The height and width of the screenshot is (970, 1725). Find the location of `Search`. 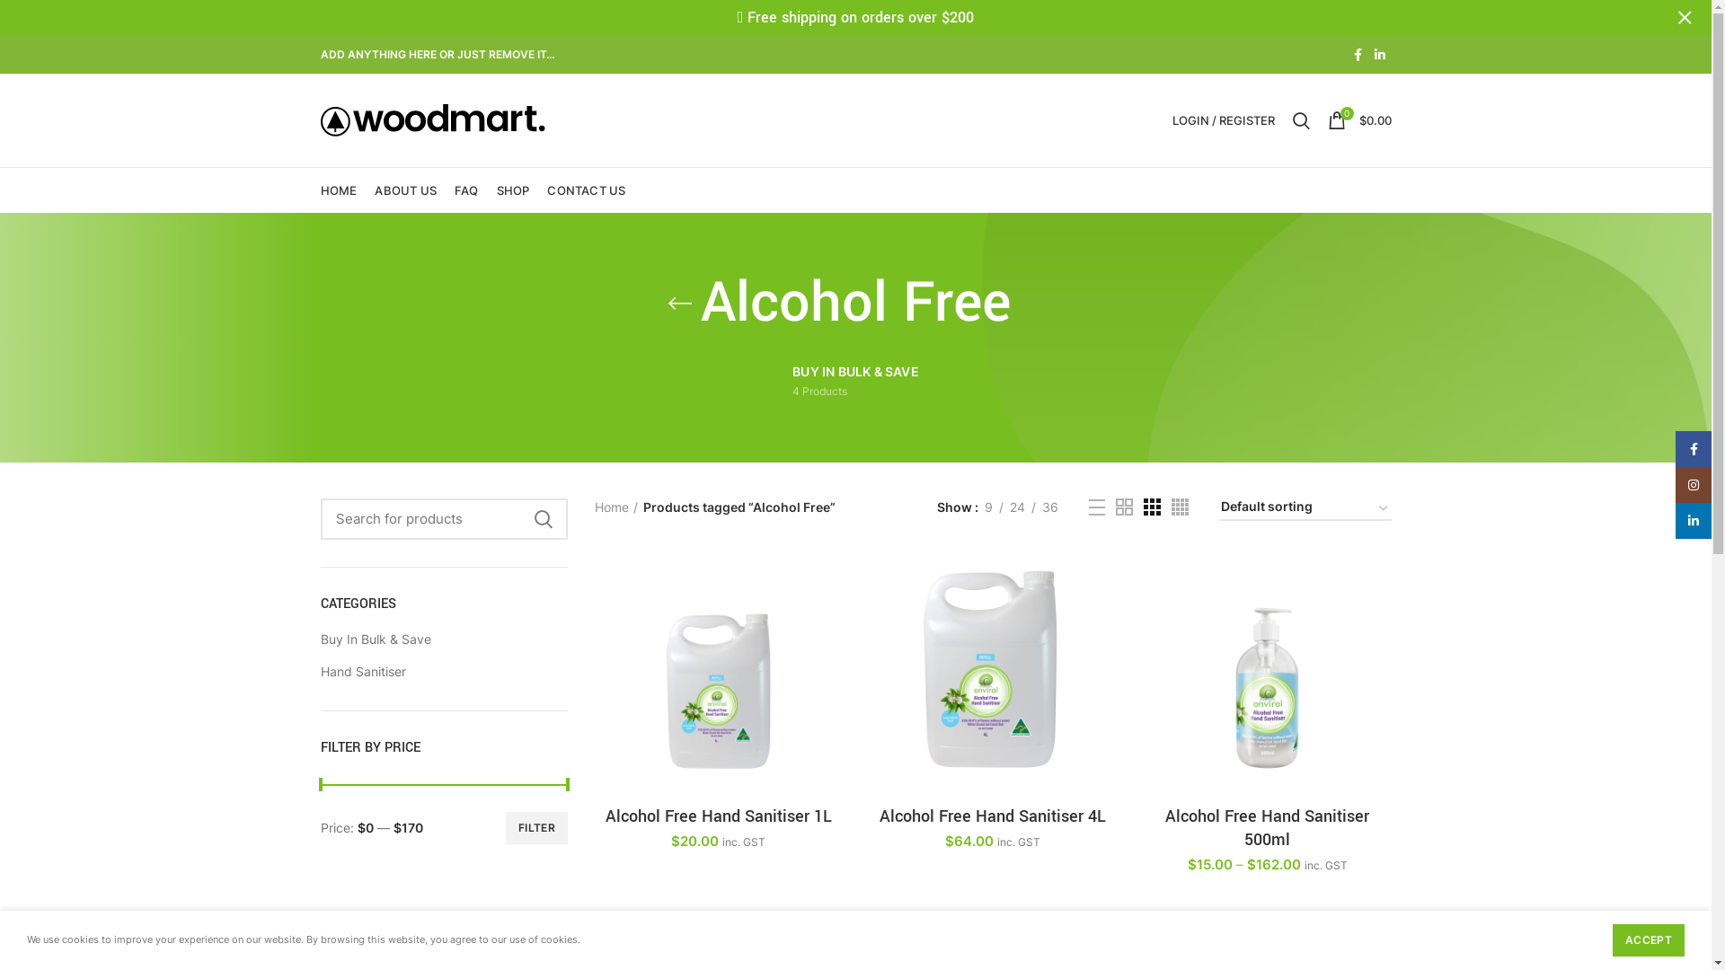

Search is located at coordinates (1301, 120).